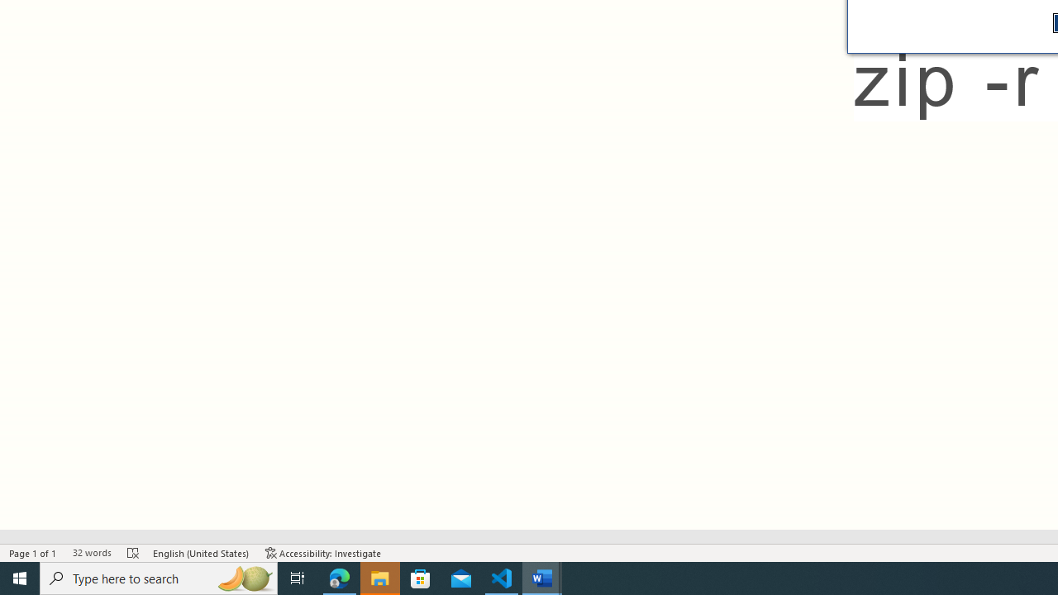 The image size is (1058, 595). What do you see at coordinates (340, 578) in the screenshot?
I see `Microsoft Edge - 1 running window` at bounding box center [340, 578].